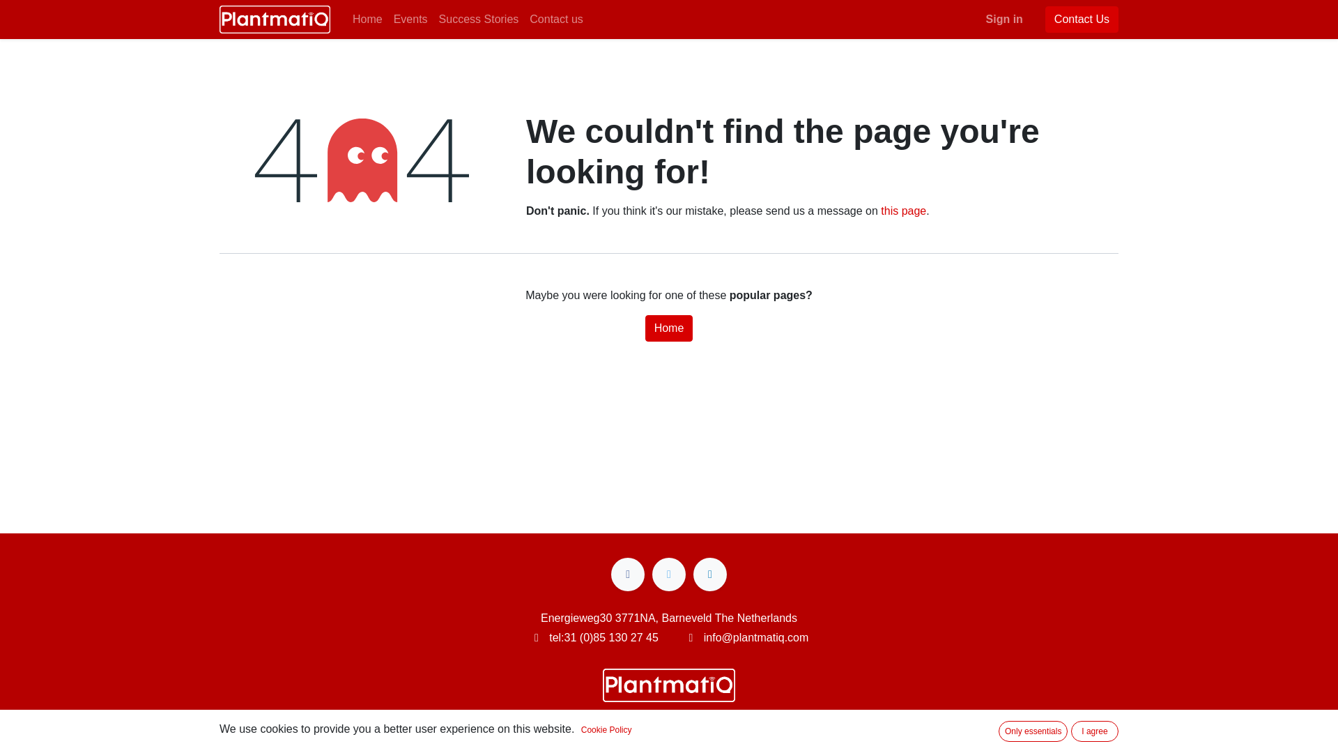 Image resolution: width=1338 pixels, height=753 pixels. Describe the element at coordinates (1005, 19) in the screenshot. I see `Sign in` at that location.